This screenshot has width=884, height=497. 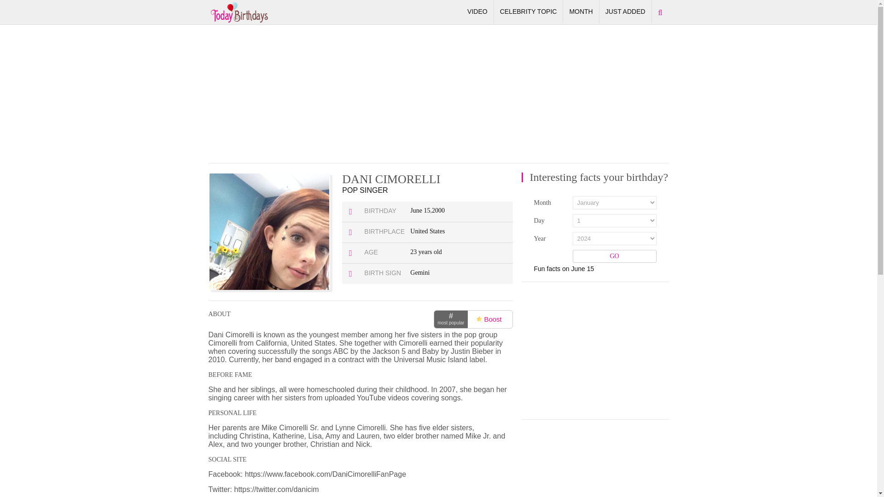 I want to click on 23 years old, so click(x=425, y=252).